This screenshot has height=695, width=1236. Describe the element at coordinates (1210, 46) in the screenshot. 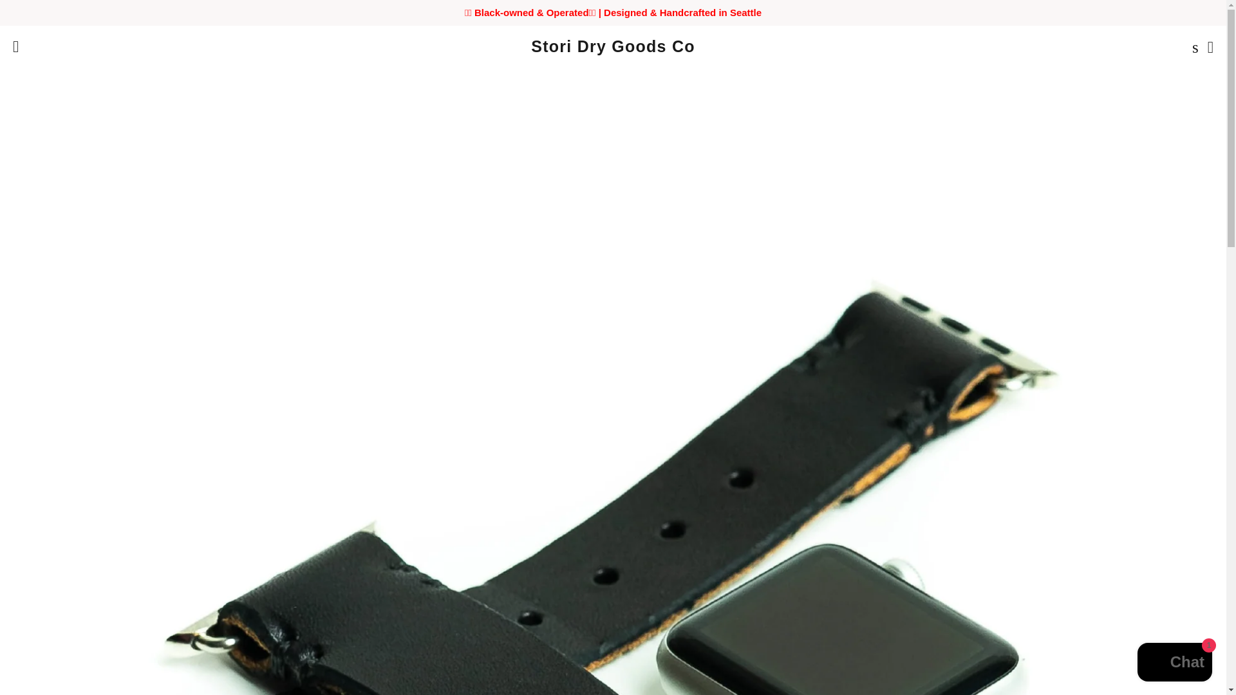

I see `Cart` at that location.